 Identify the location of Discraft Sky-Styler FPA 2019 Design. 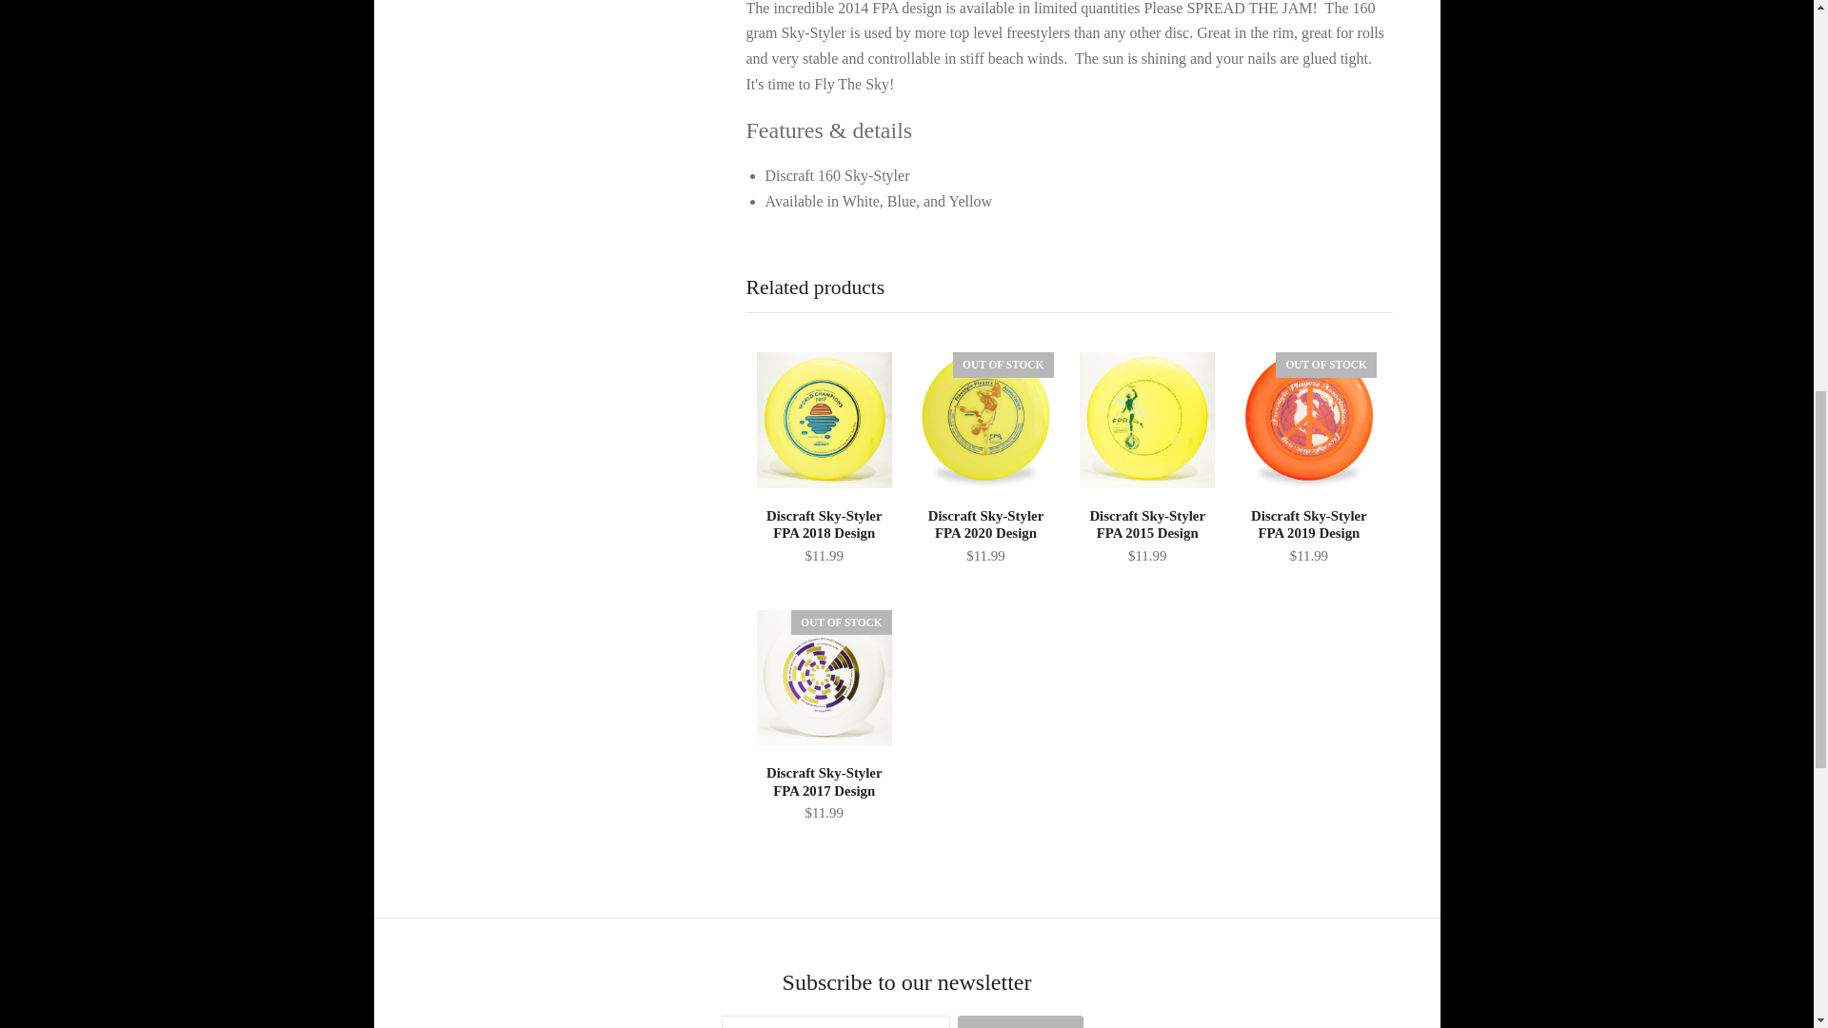
(1308, 538).